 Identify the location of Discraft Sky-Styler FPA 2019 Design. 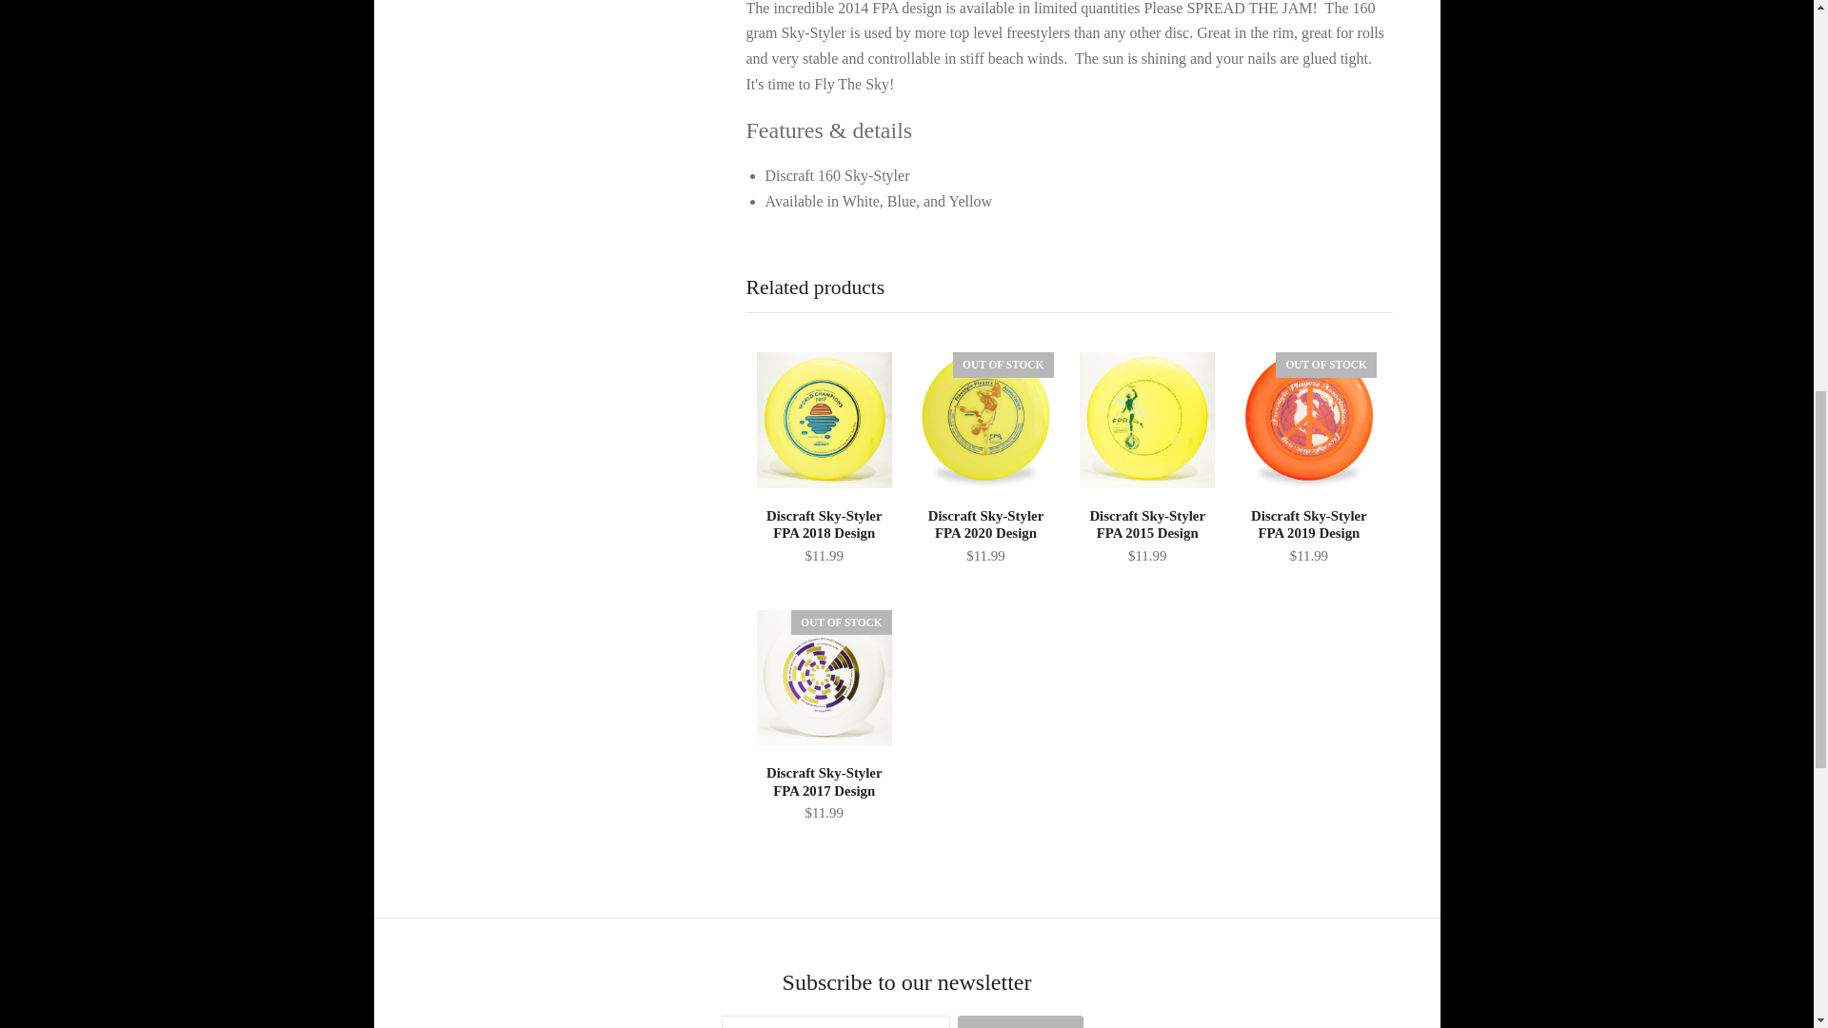
(1308, 538).